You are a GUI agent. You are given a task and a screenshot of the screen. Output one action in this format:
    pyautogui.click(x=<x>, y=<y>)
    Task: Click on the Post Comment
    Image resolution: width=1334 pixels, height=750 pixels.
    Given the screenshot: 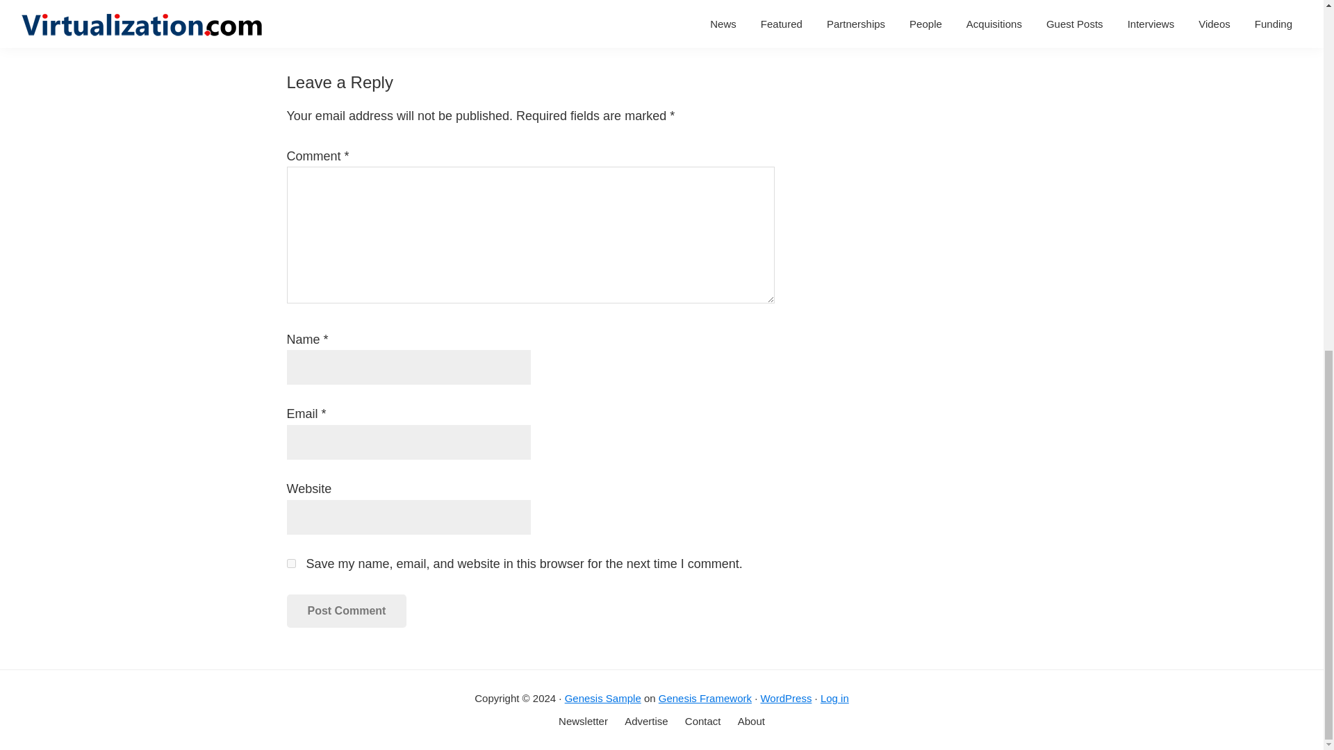 What is the action you would take?
    pyautogui.click(x=346, y=611)
    